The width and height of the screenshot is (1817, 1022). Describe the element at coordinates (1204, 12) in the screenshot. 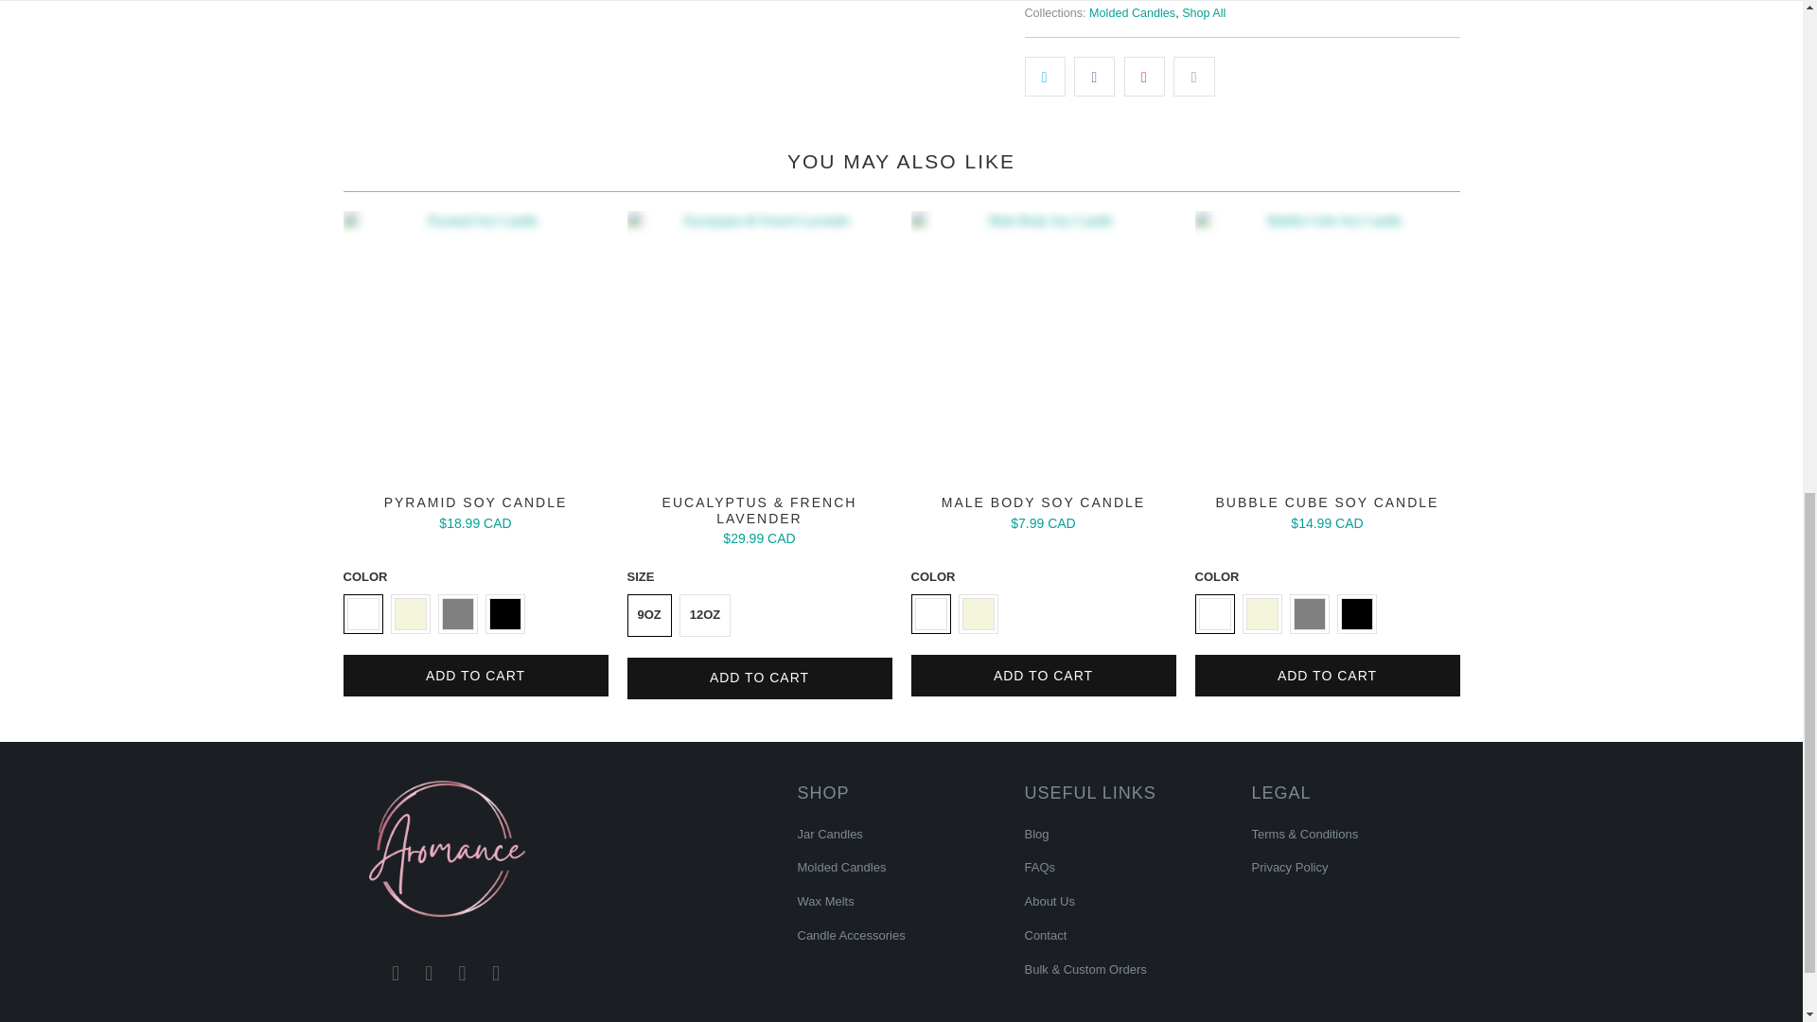

I see `Shop All` at that location.